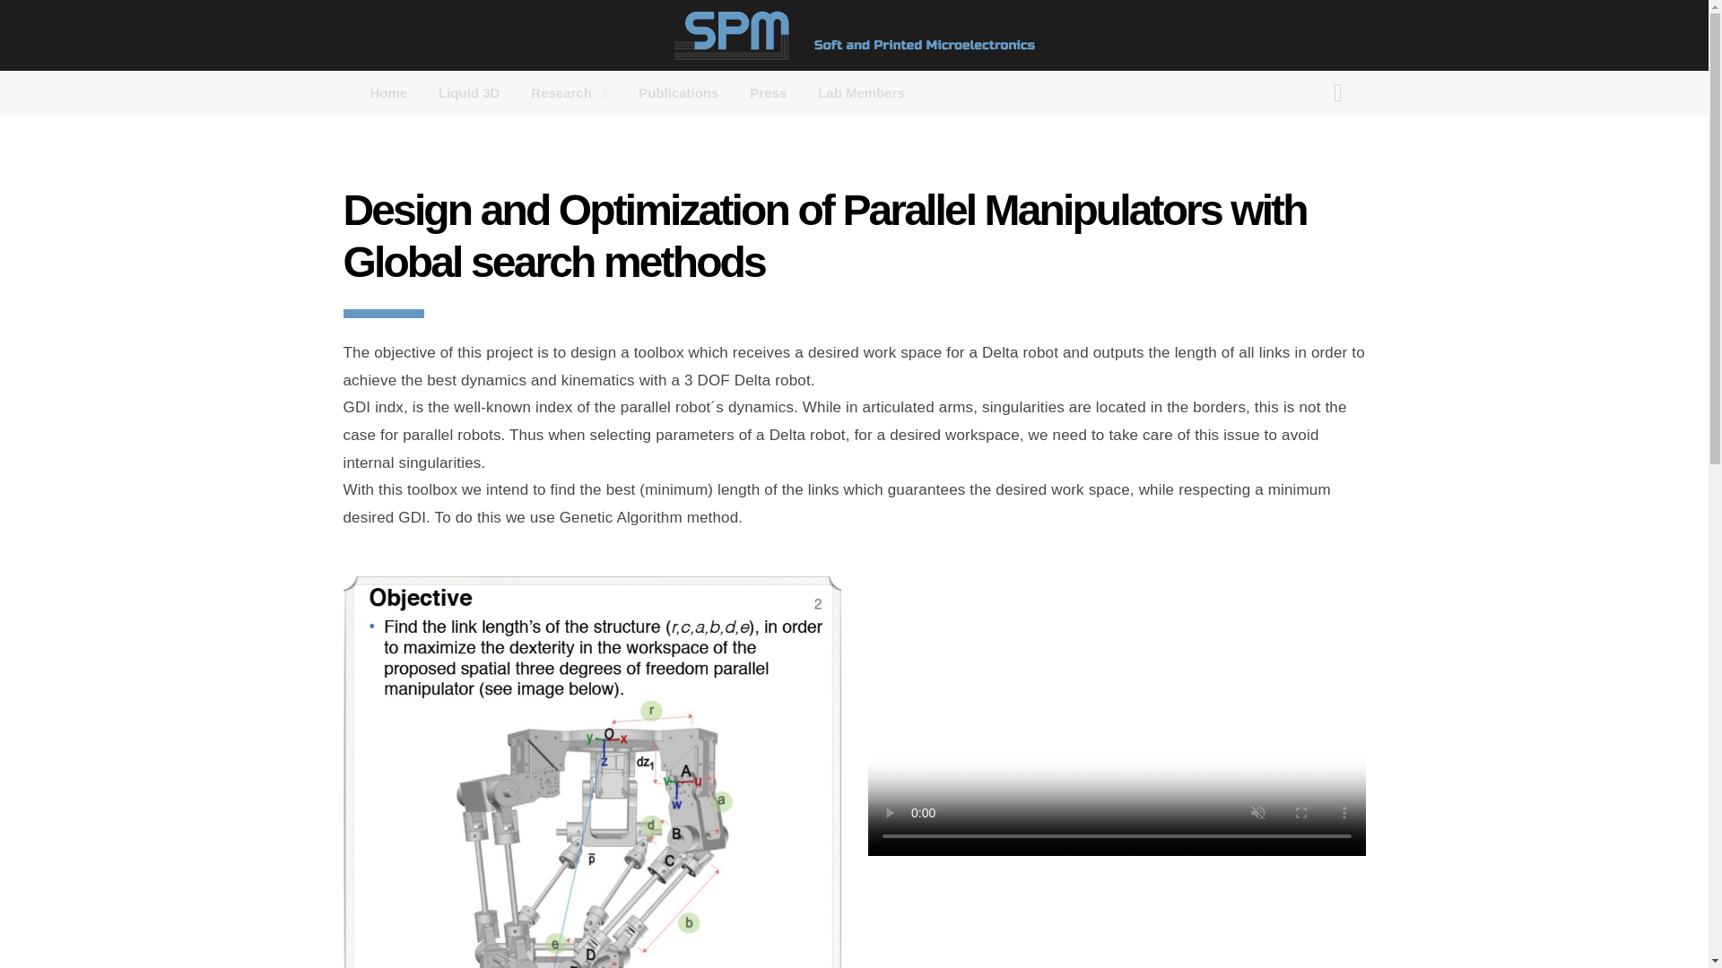 The image size is (1722, 968). Describe the element at coordinates (678, 91) in the screenshot. I see `Publications` at that location.